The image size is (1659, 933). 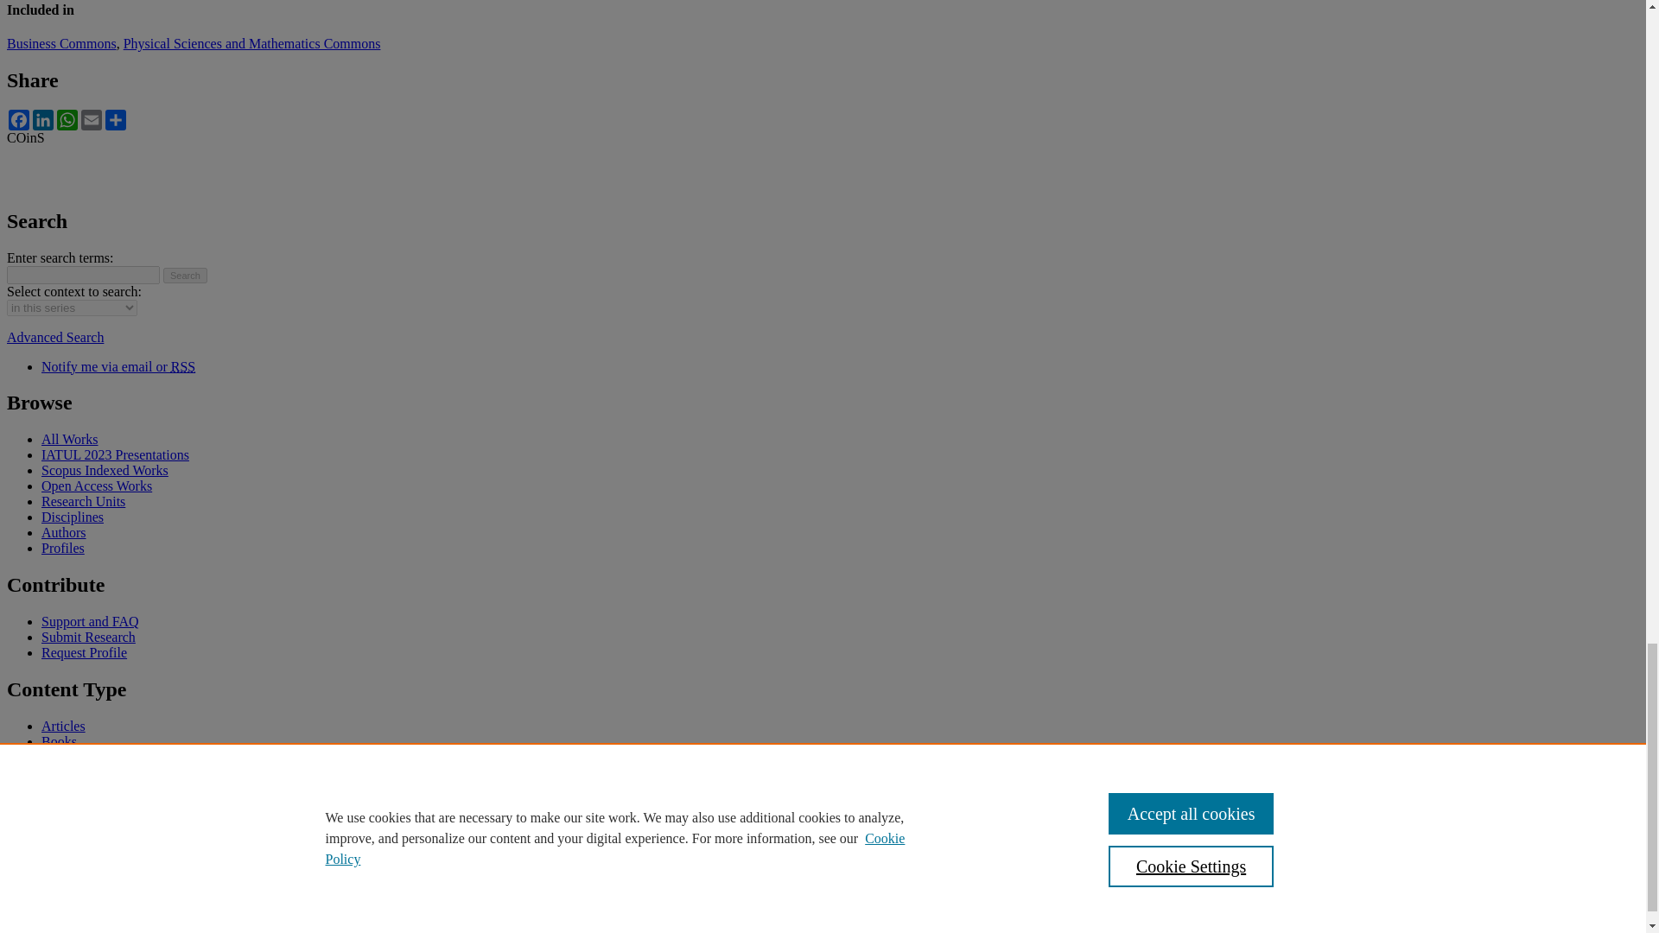 I want to click on Facebook, so click(x=19, y=120).